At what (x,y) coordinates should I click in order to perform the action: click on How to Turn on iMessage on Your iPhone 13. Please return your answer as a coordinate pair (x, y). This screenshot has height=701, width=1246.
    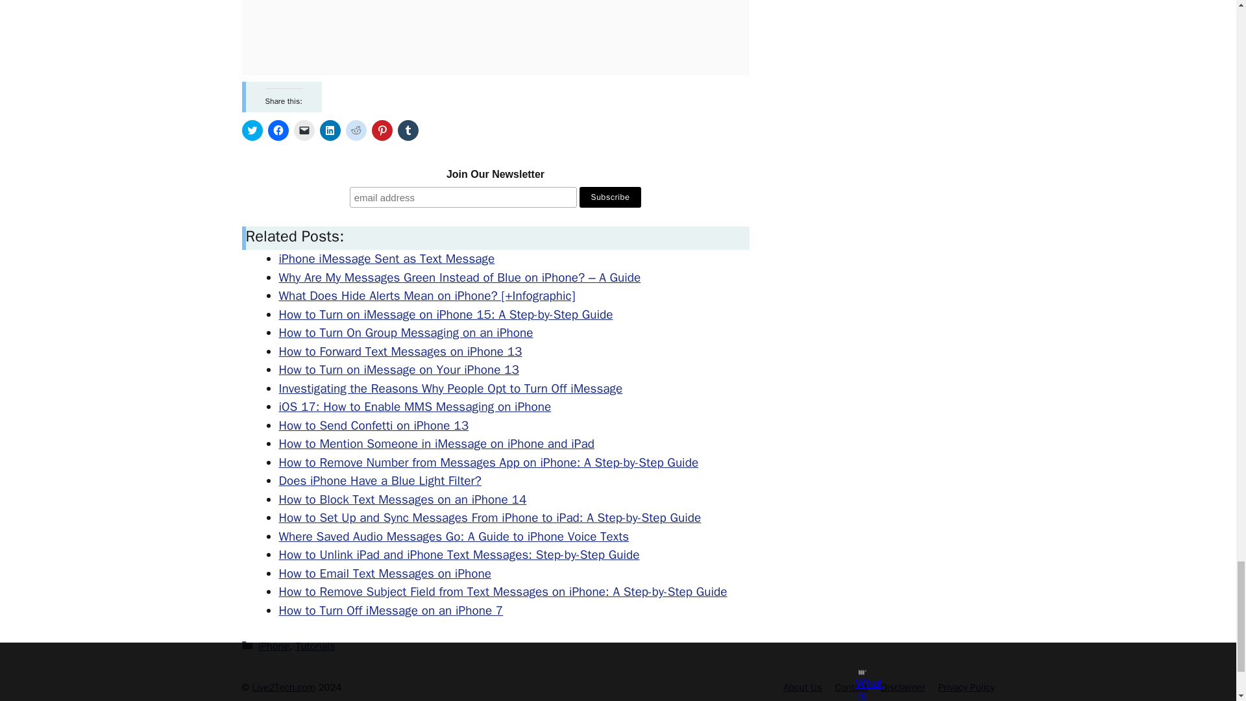
    Looking at the image, I should click on (399, 370).